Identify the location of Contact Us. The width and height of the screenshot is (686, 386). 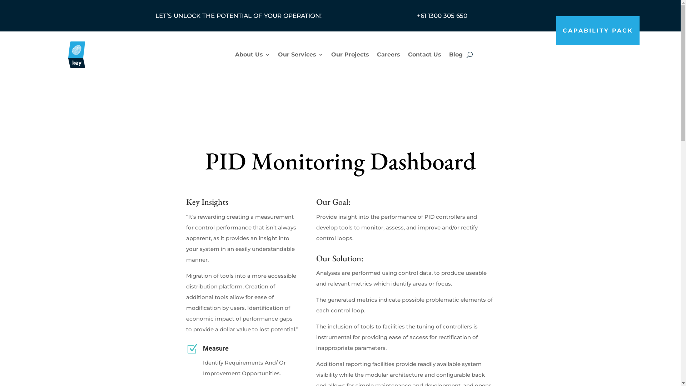
(424, 55).